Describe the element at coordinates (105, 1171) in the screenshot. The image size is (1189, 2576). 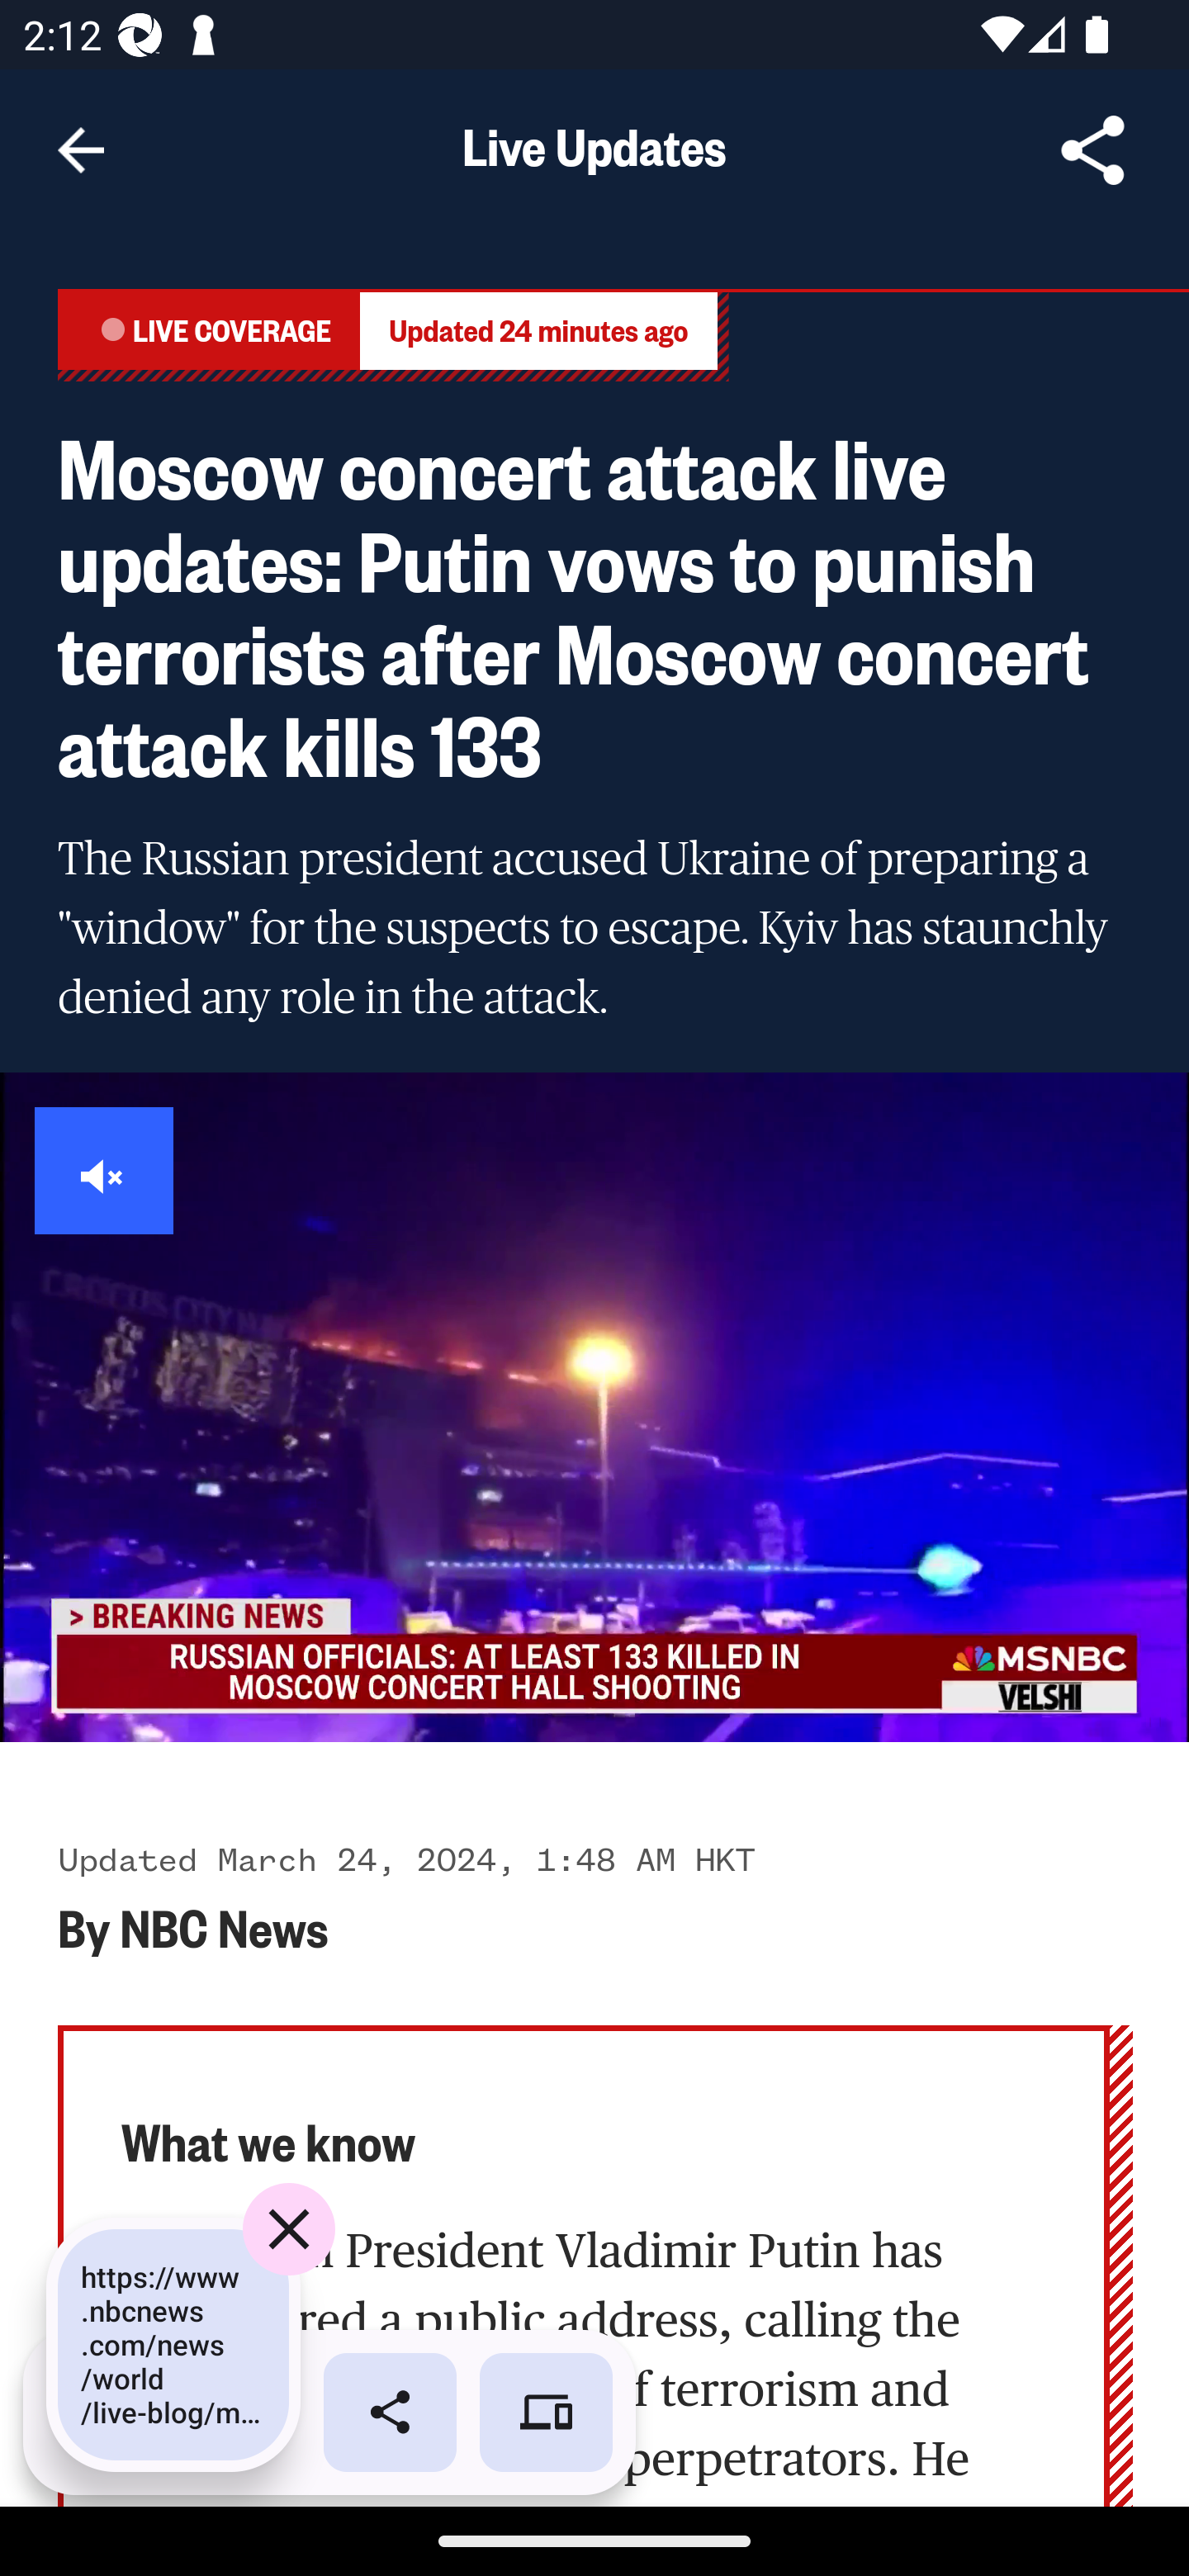
I see `` at that location.